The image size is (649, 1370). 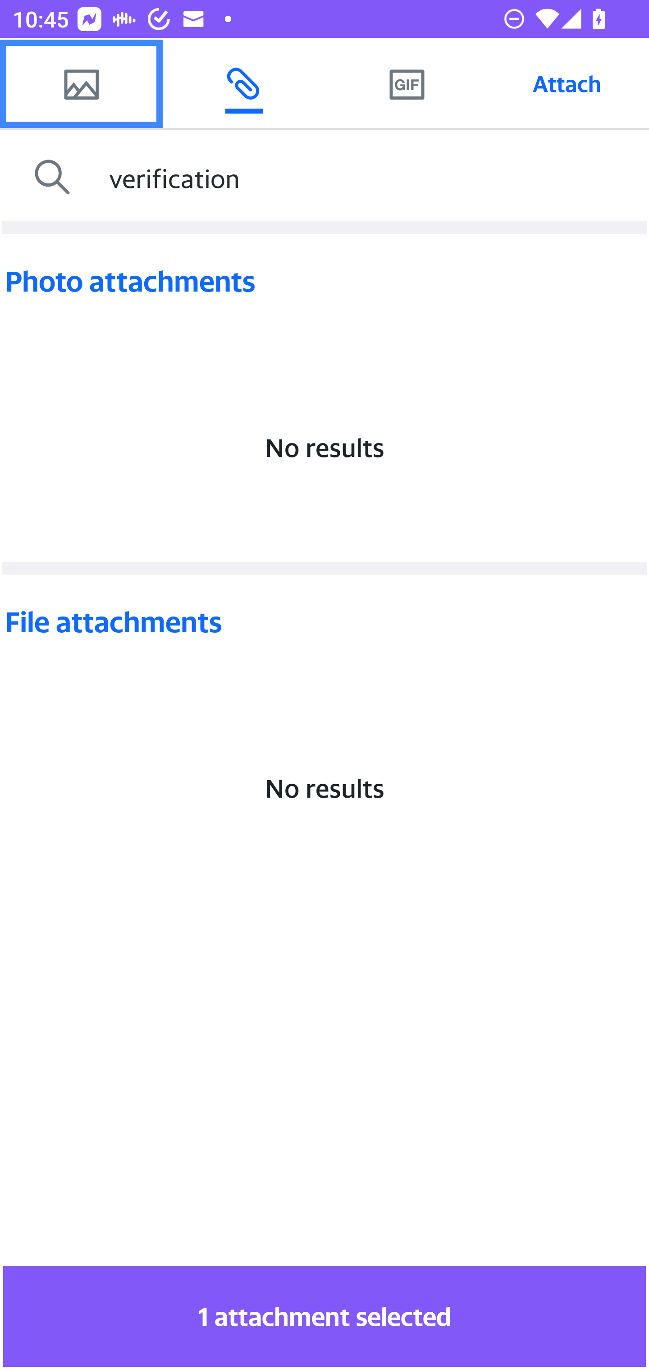 What do you see at coordinates (567, 83) in the screenshot?
I see `Attach` at bounding box center [567, 83].